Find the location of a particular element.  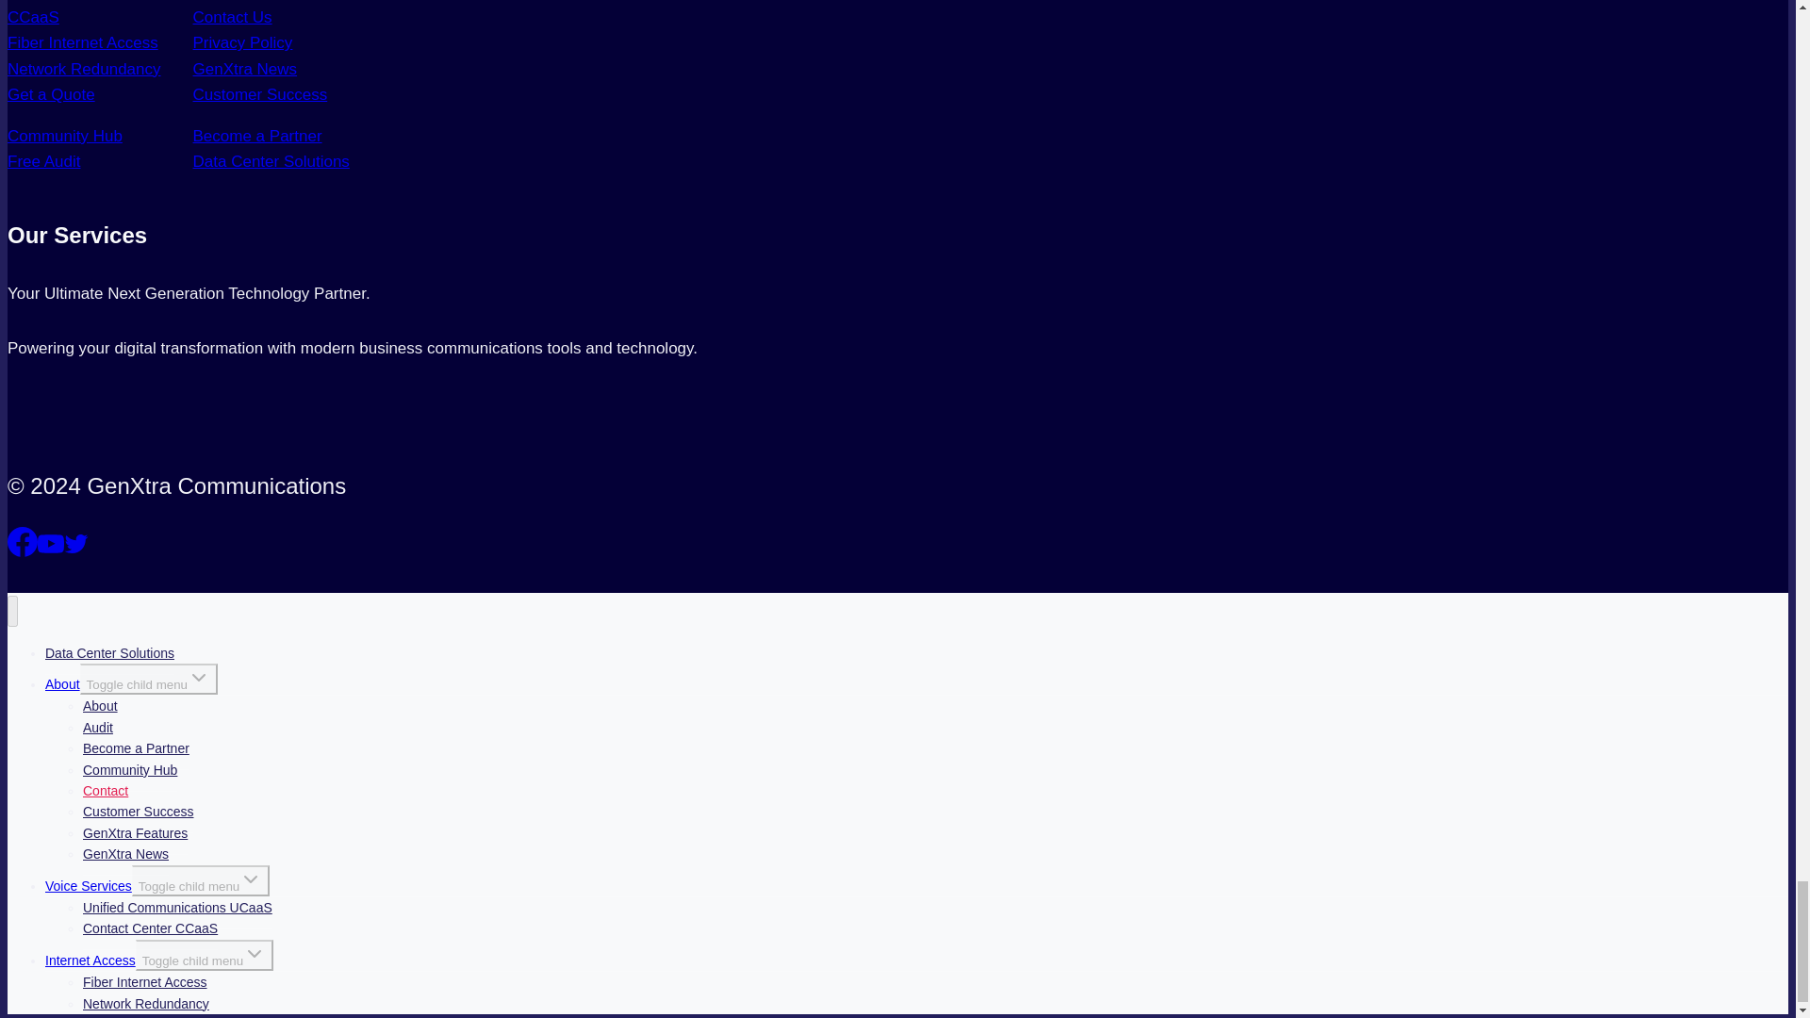

YouTube is located at coordinates (51, 543).